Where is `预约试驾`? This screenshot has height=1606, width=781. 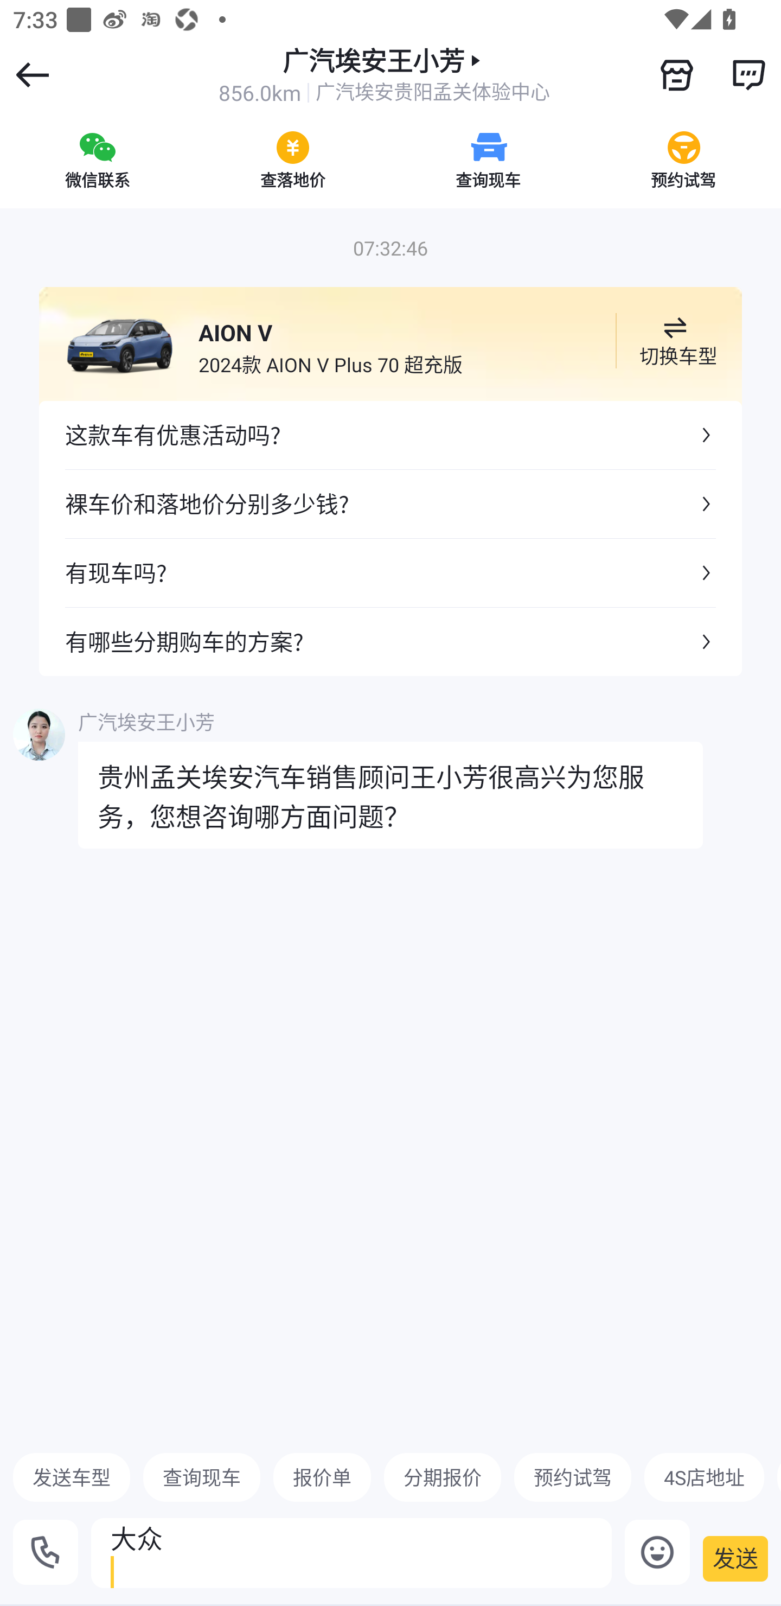
预约试驾 is located at coordinates (683, 160).